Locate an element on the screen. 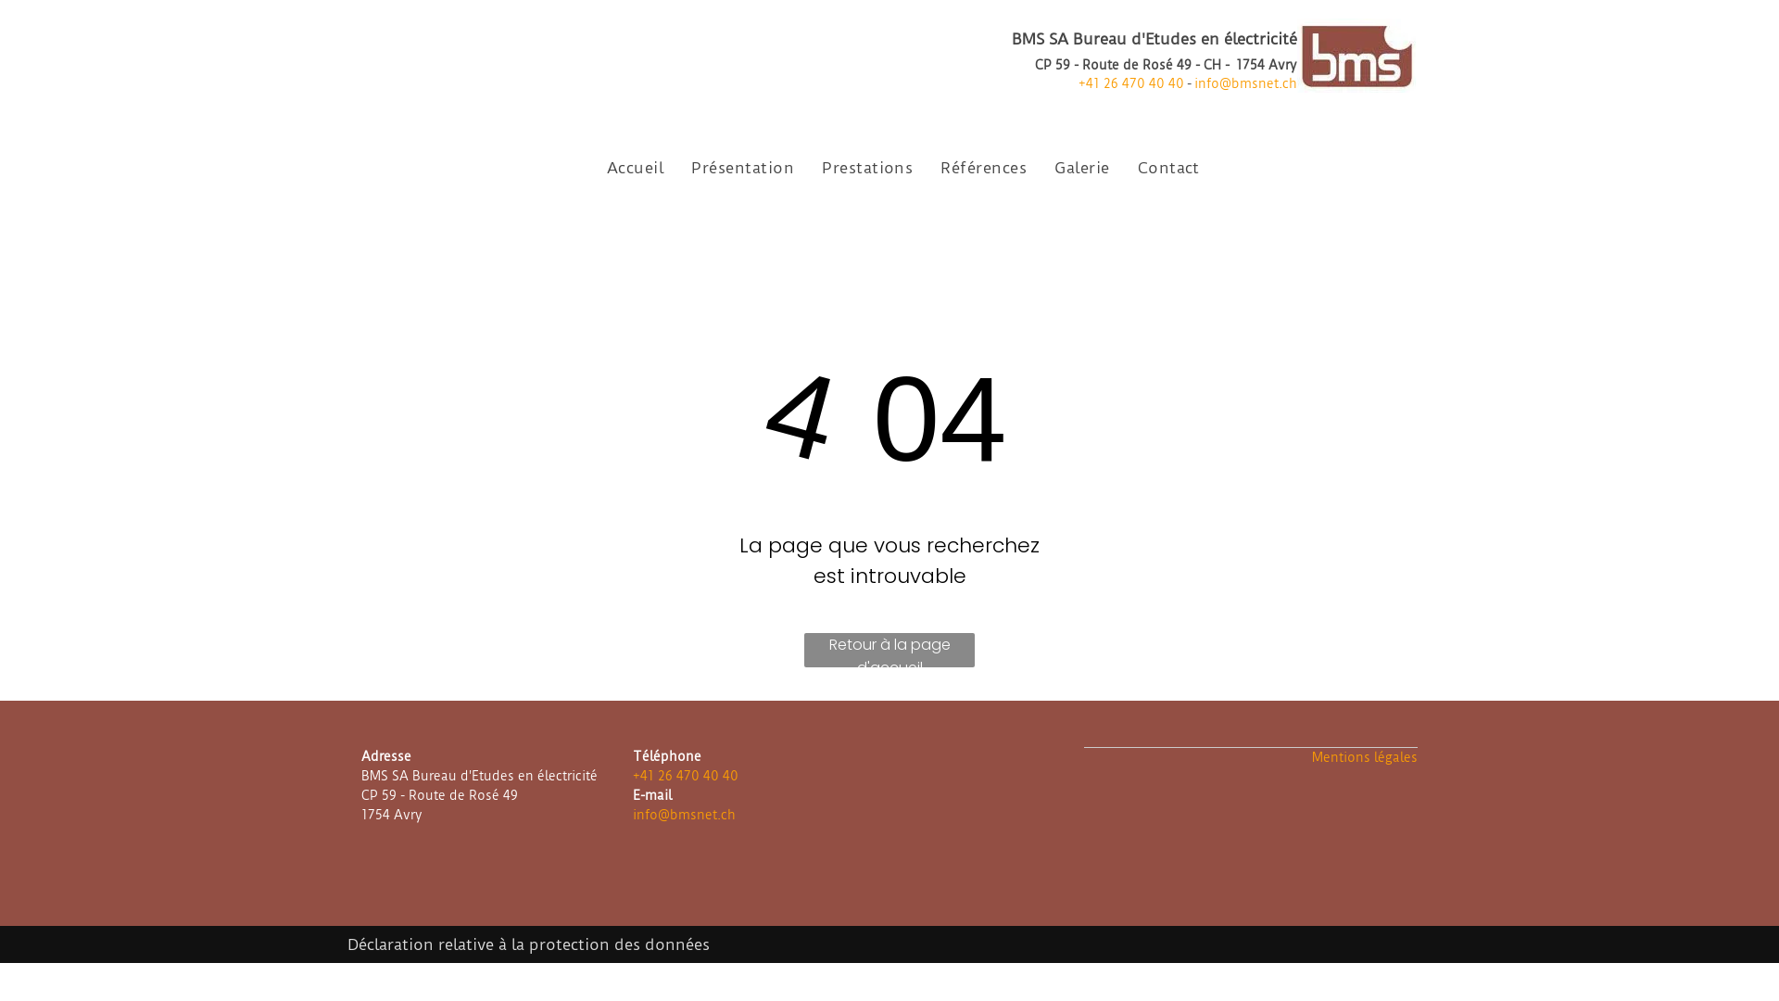  +41 26 470 40 40 is located at coordinates (1131, 83).